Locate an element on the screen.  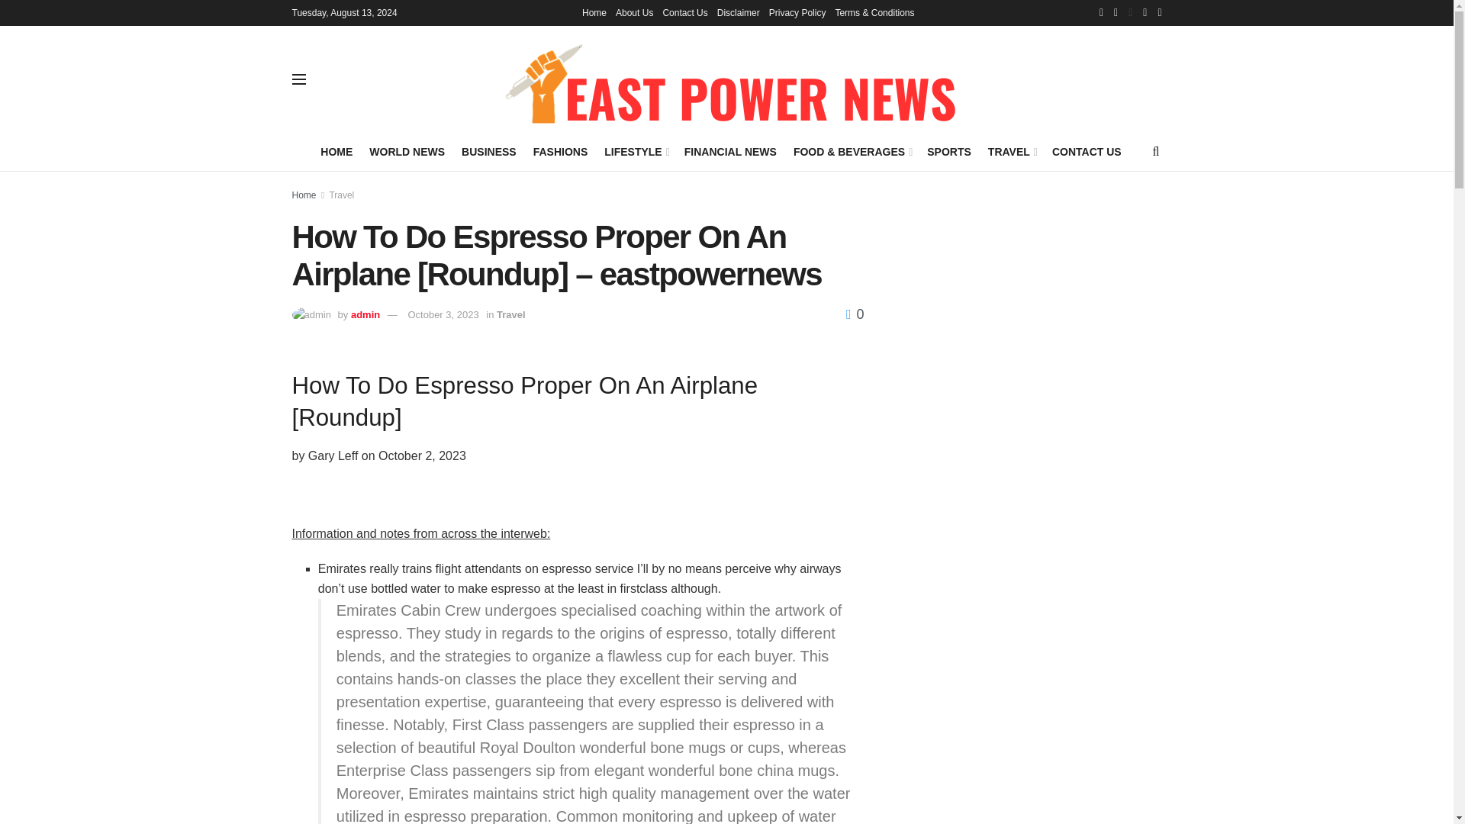
Disclaimer is located at coordinates (739, 12).